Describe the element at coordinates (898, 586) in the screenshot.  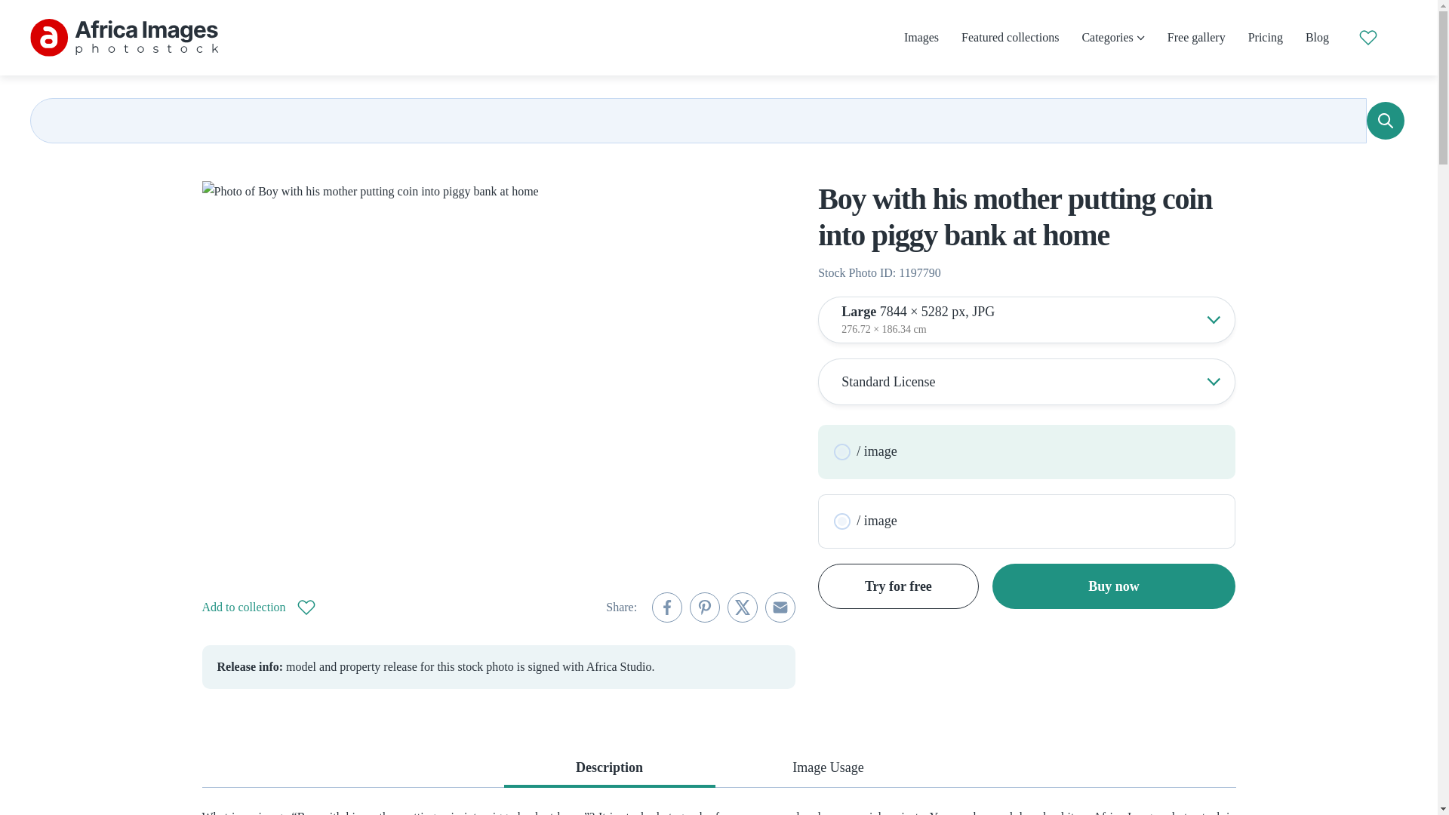
I see `Try for free` at that location.